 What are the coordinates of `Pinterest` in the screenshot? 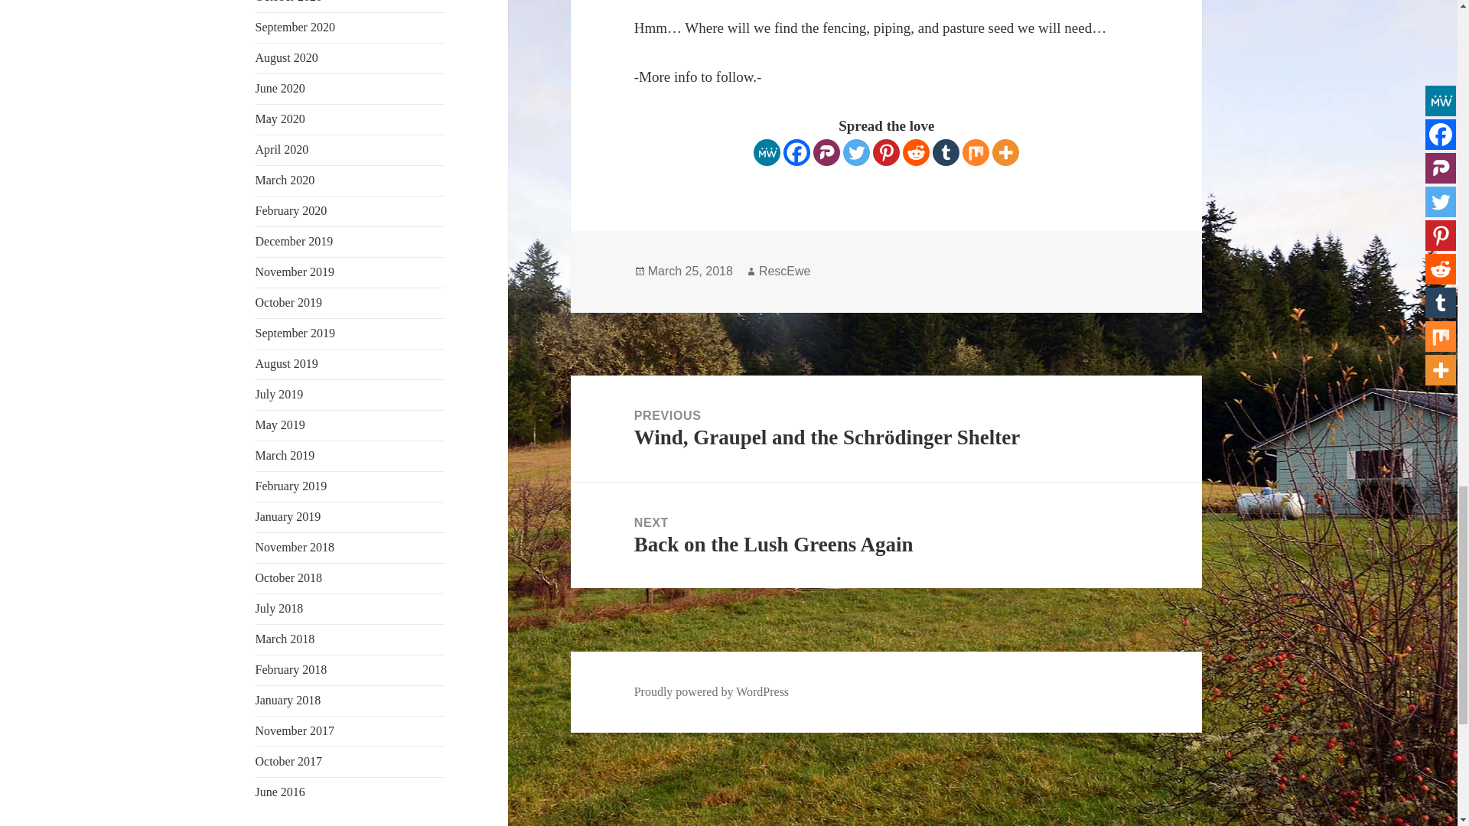 It's located at (886, 153).